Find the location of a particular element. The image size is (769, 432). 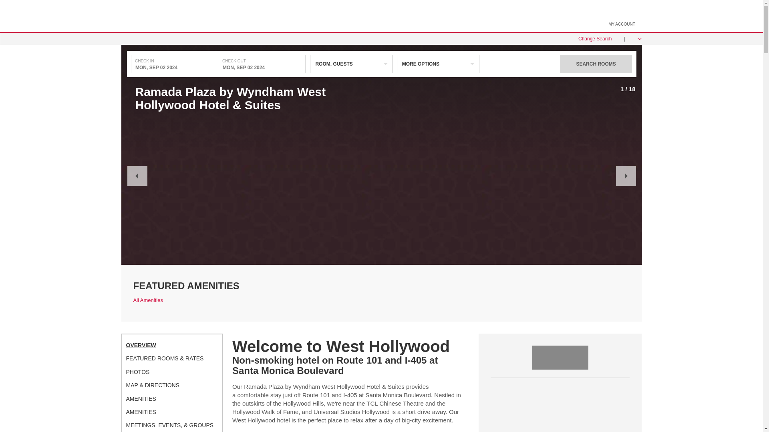

MY ACCOUNT is located at coordinates (622, 24).